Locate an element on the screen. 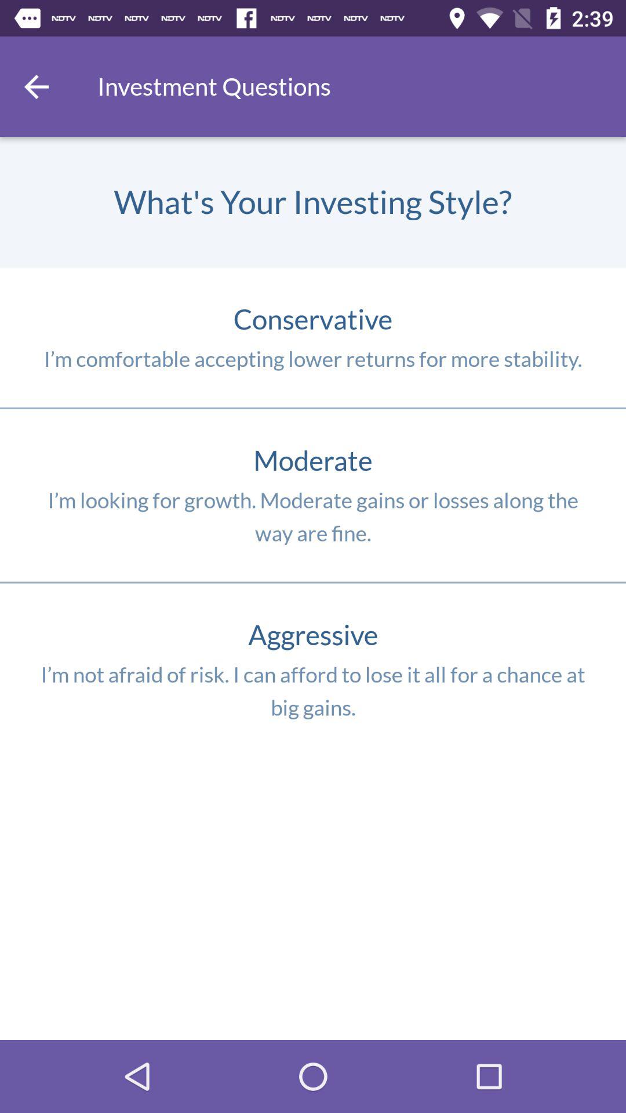 The width and height of the screenshot is (626, 1113). launch the item above conservative is located at coordinates (37, 86).